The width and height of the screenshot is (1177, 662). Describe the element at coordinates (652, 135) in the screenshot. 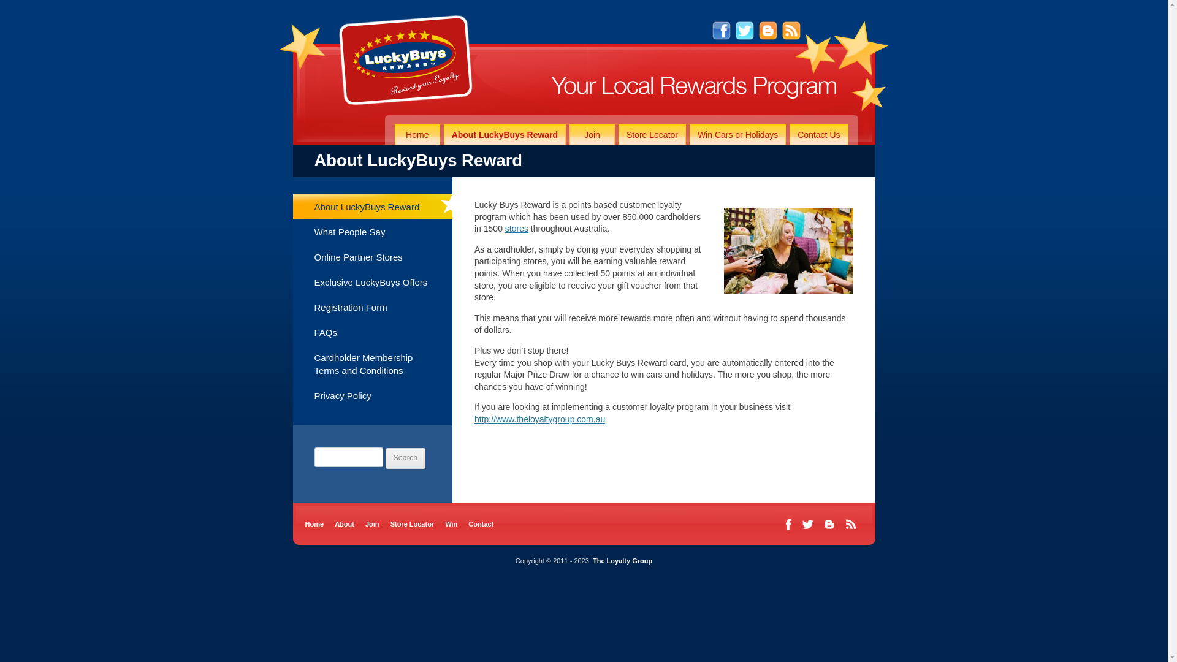

I see `Store Locator` at that location.